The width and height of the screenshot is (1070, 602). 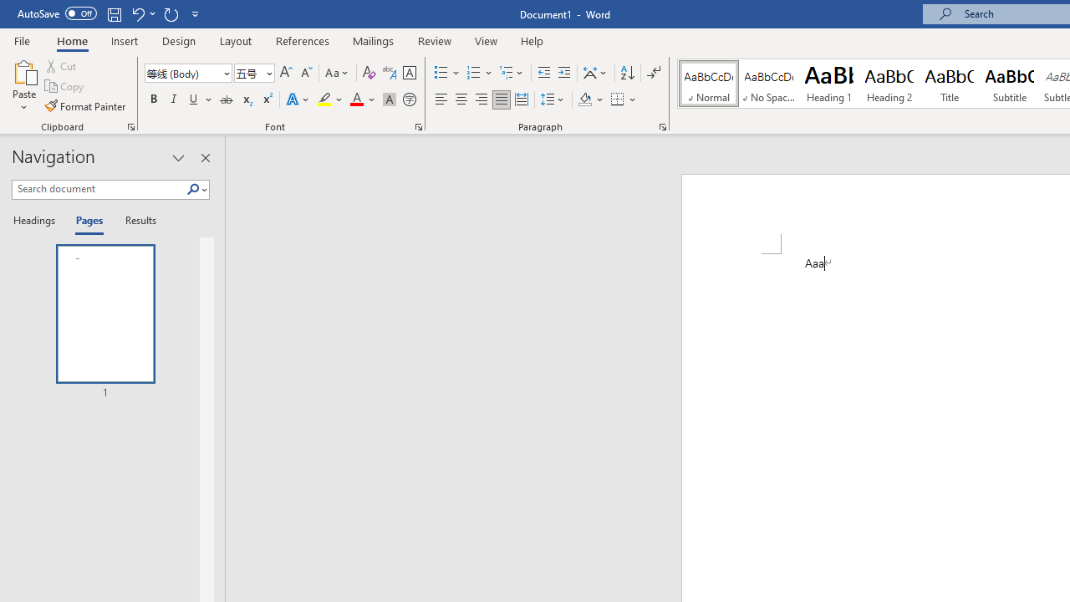 I want to click on Numbering, so click(x=473, y=74).